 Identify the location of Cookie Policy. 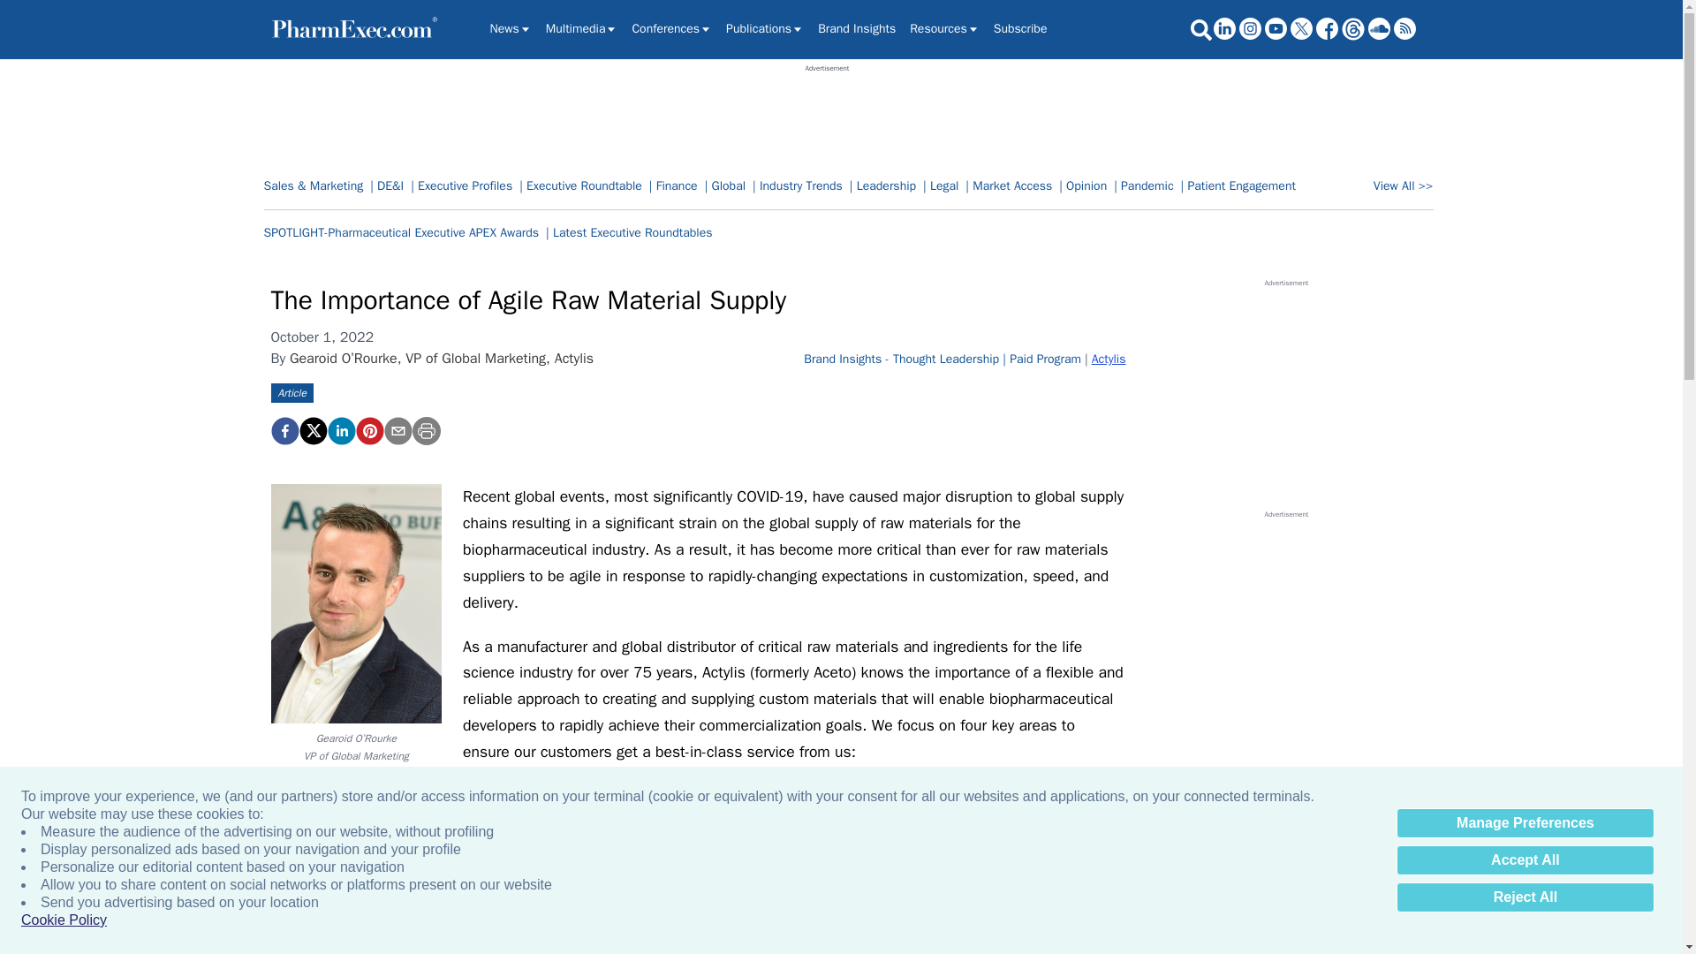
(64, 920).